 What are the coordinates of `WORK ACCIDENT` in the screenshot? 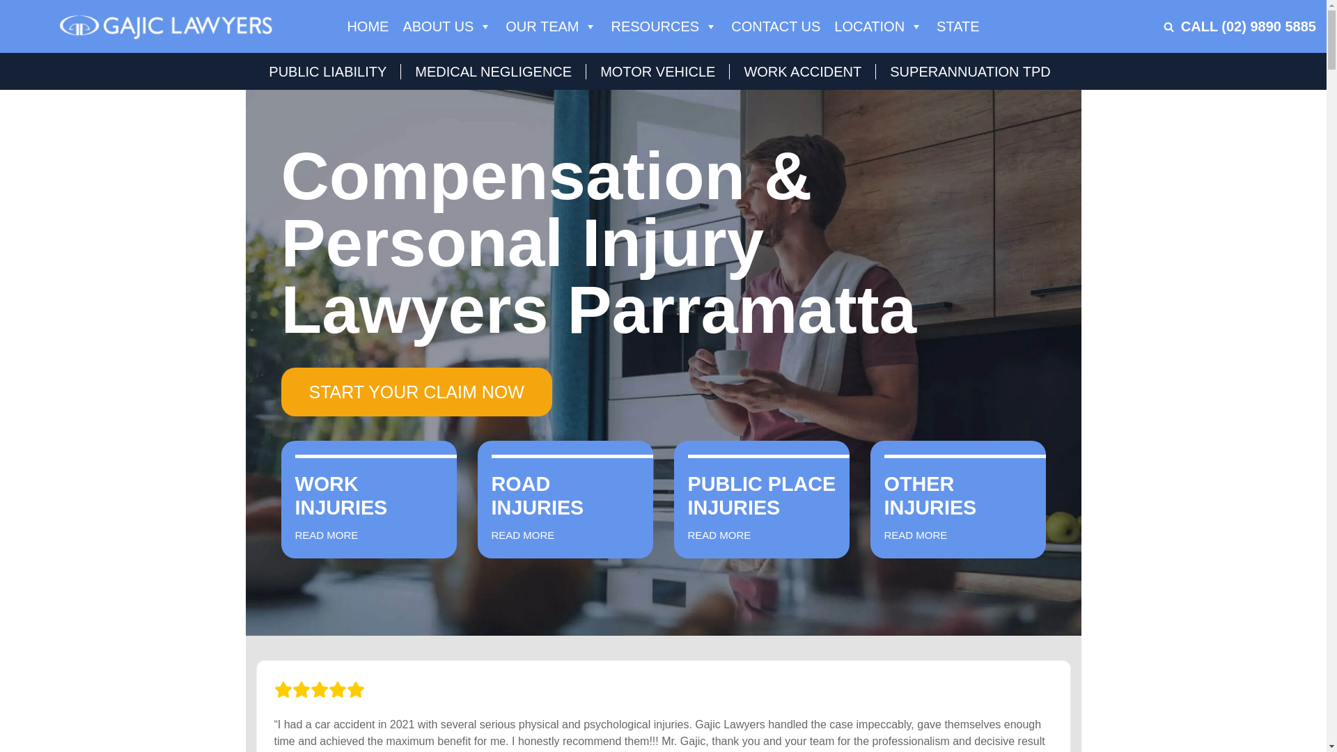 It's located at (802, 72).